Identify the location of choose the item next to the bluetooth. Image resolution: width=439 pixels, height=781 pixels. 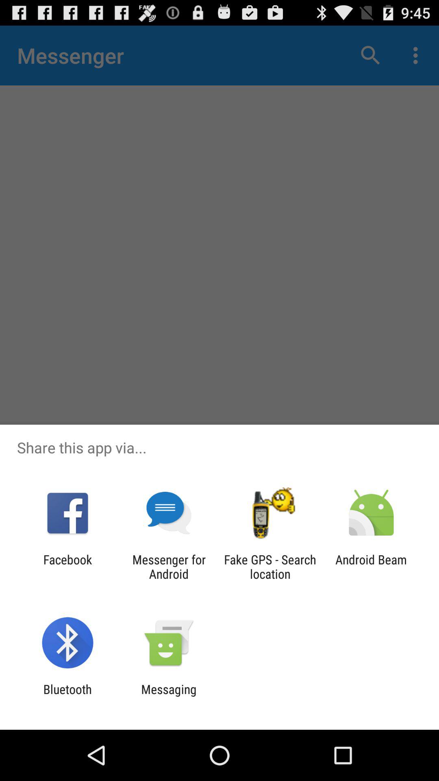
(169, 696).